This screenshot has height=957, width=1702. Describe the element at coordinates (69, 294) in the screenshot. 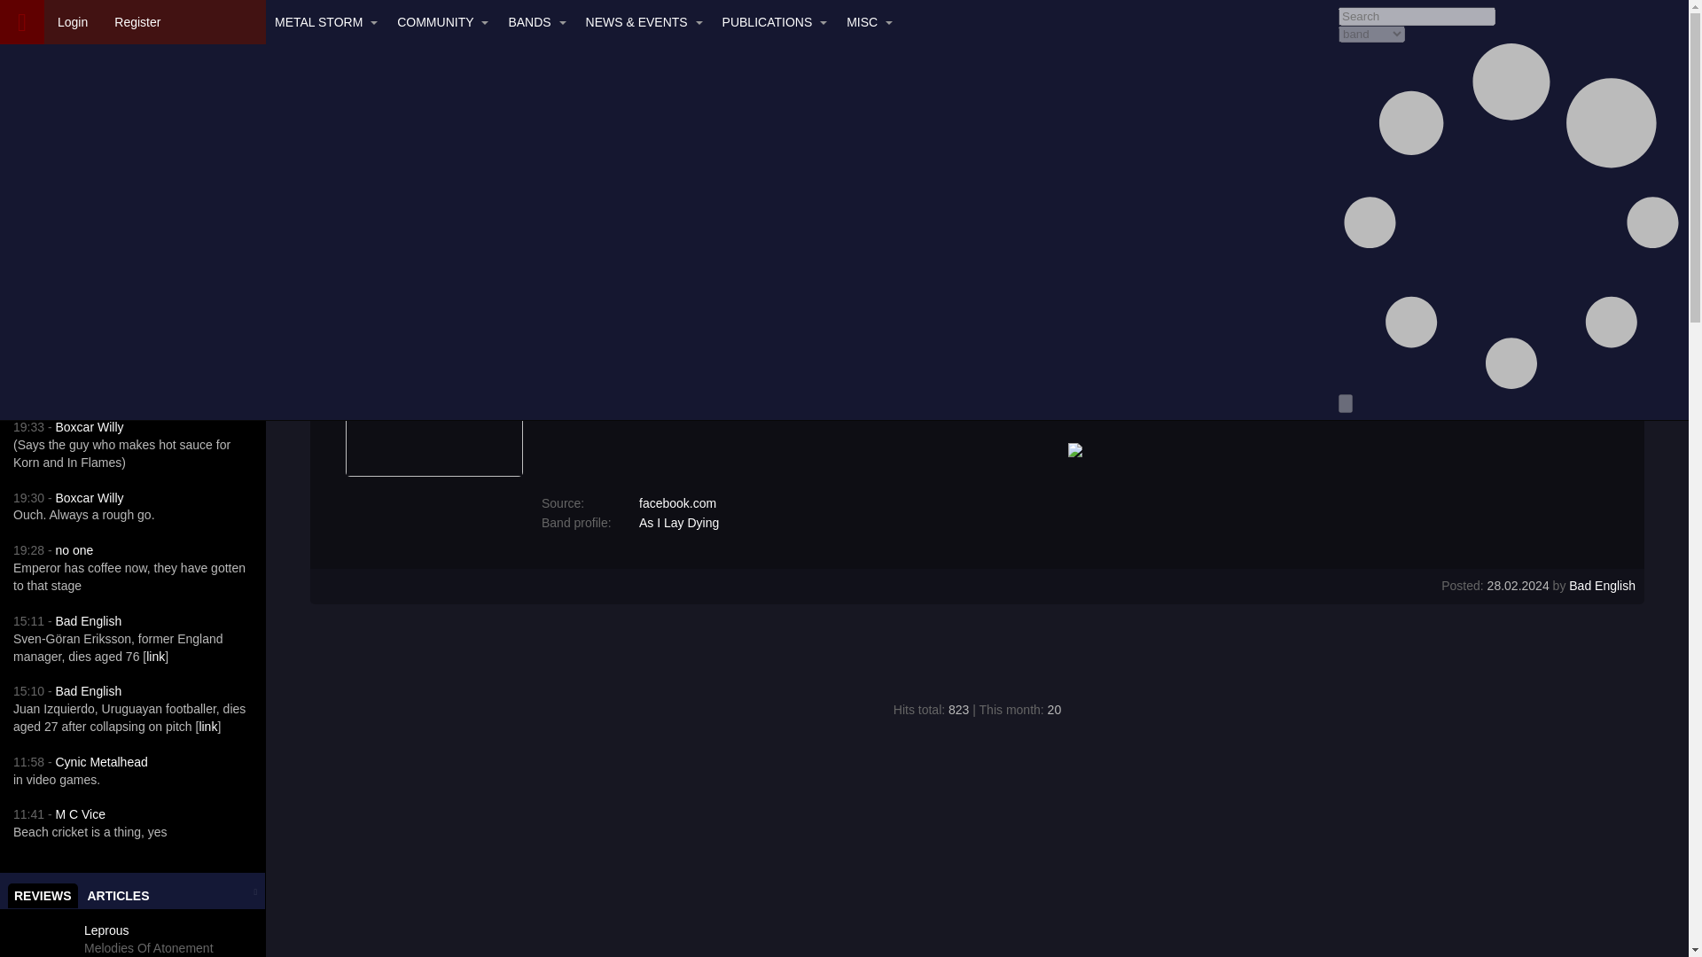

I see `Login` at that location.